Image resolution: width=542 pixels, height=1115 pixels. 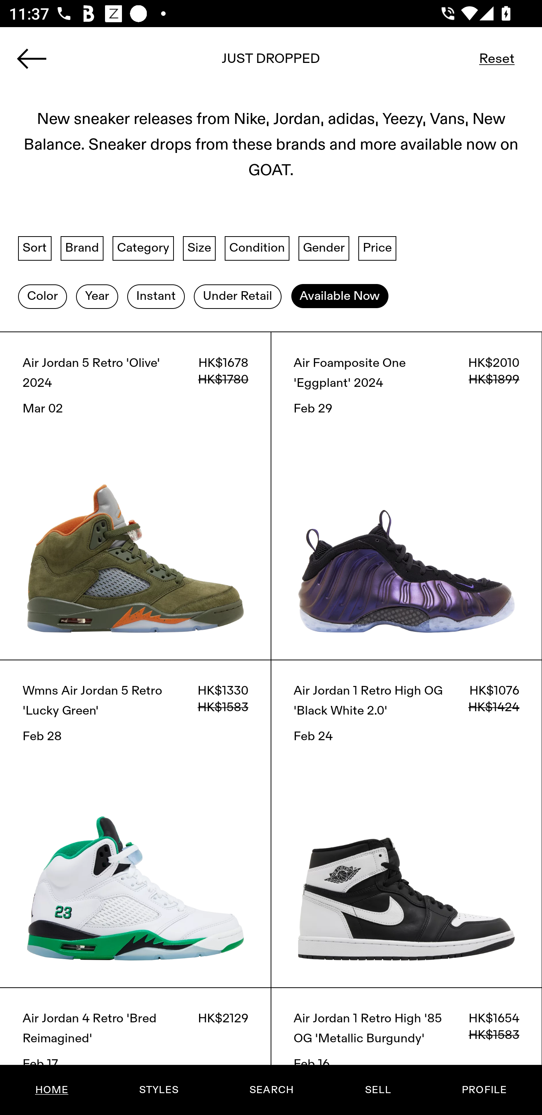 I want to click on Reset, so click(x=497, y=58).